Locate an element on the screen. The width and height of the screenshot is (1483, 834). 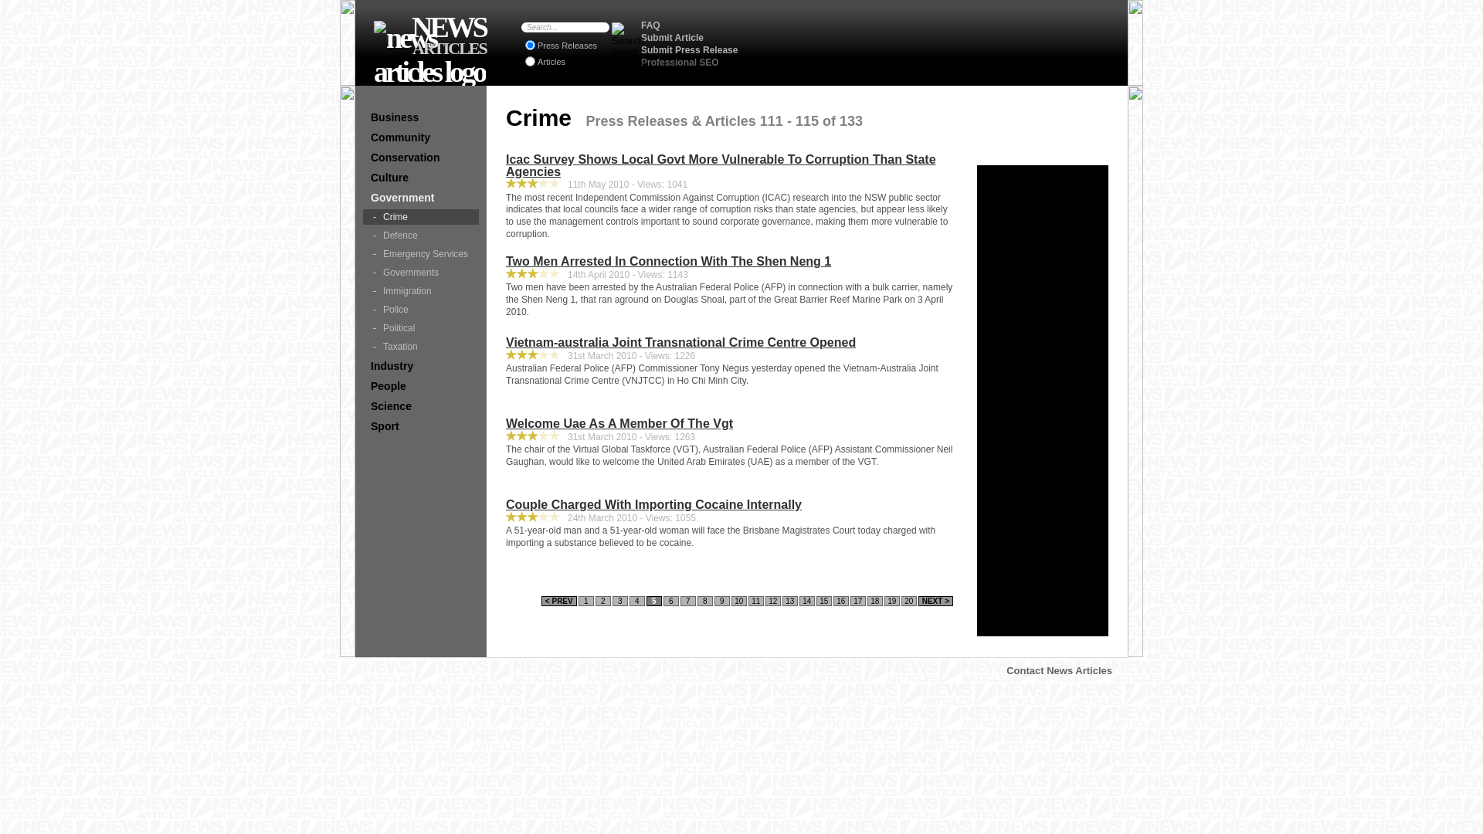
10 is located at coordinates (739, 601).